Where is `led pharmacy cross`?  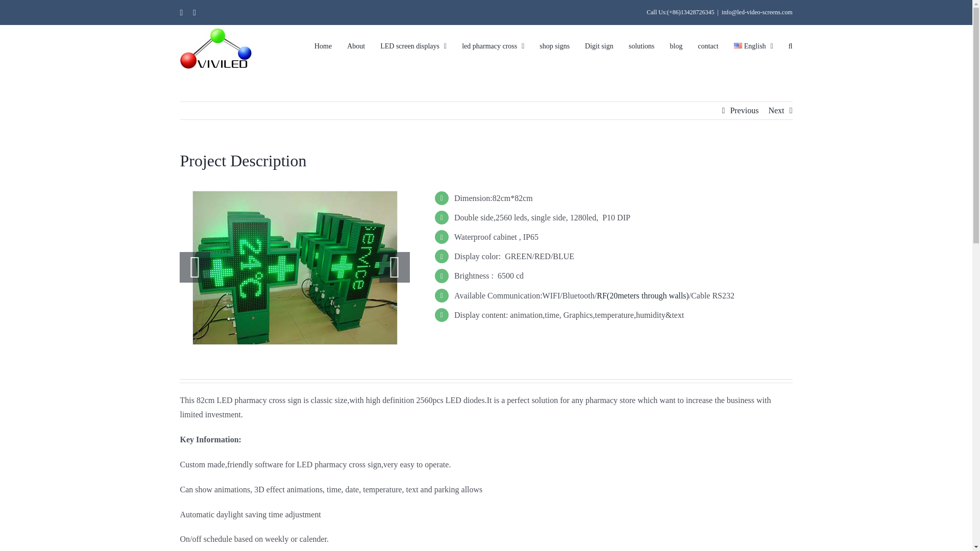
led pharmacy cross is located at coordinates (493, 46).